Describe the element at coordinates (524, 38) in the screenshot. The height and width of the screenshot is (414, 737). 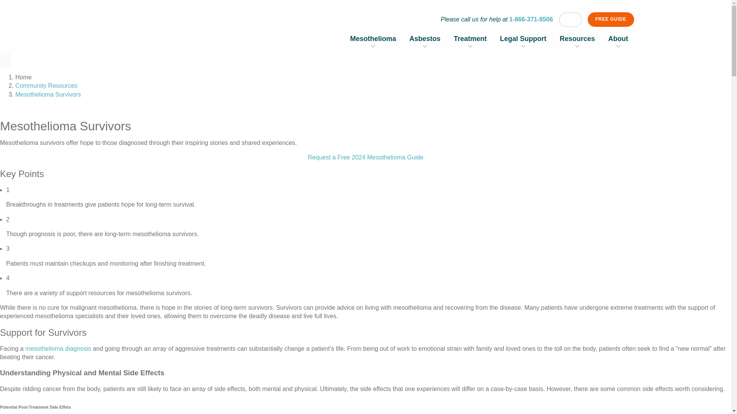
I see `Legal Support` at that location.